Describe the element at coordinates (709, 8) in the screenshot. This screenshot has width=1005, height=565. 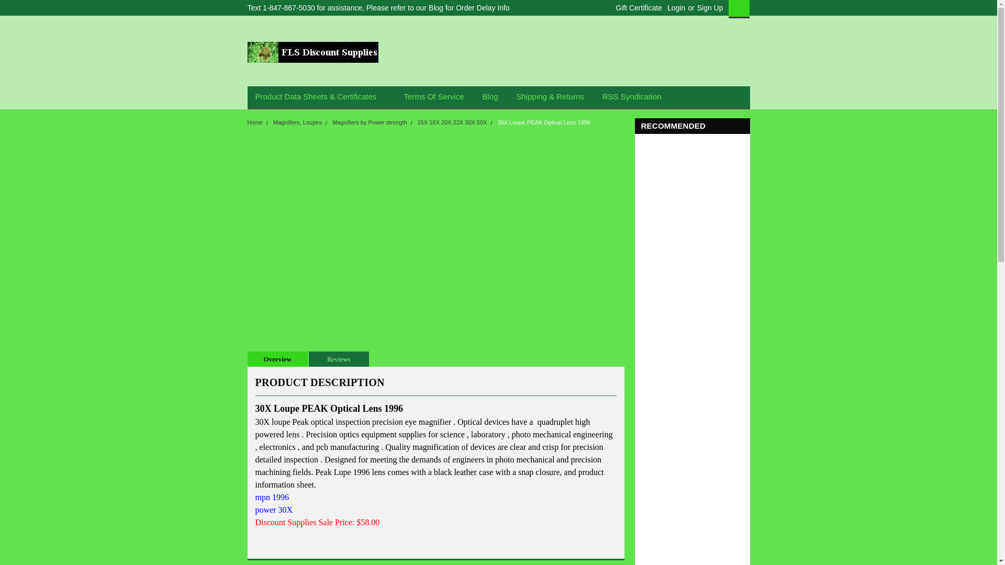
I see `Sign Up` at that location.